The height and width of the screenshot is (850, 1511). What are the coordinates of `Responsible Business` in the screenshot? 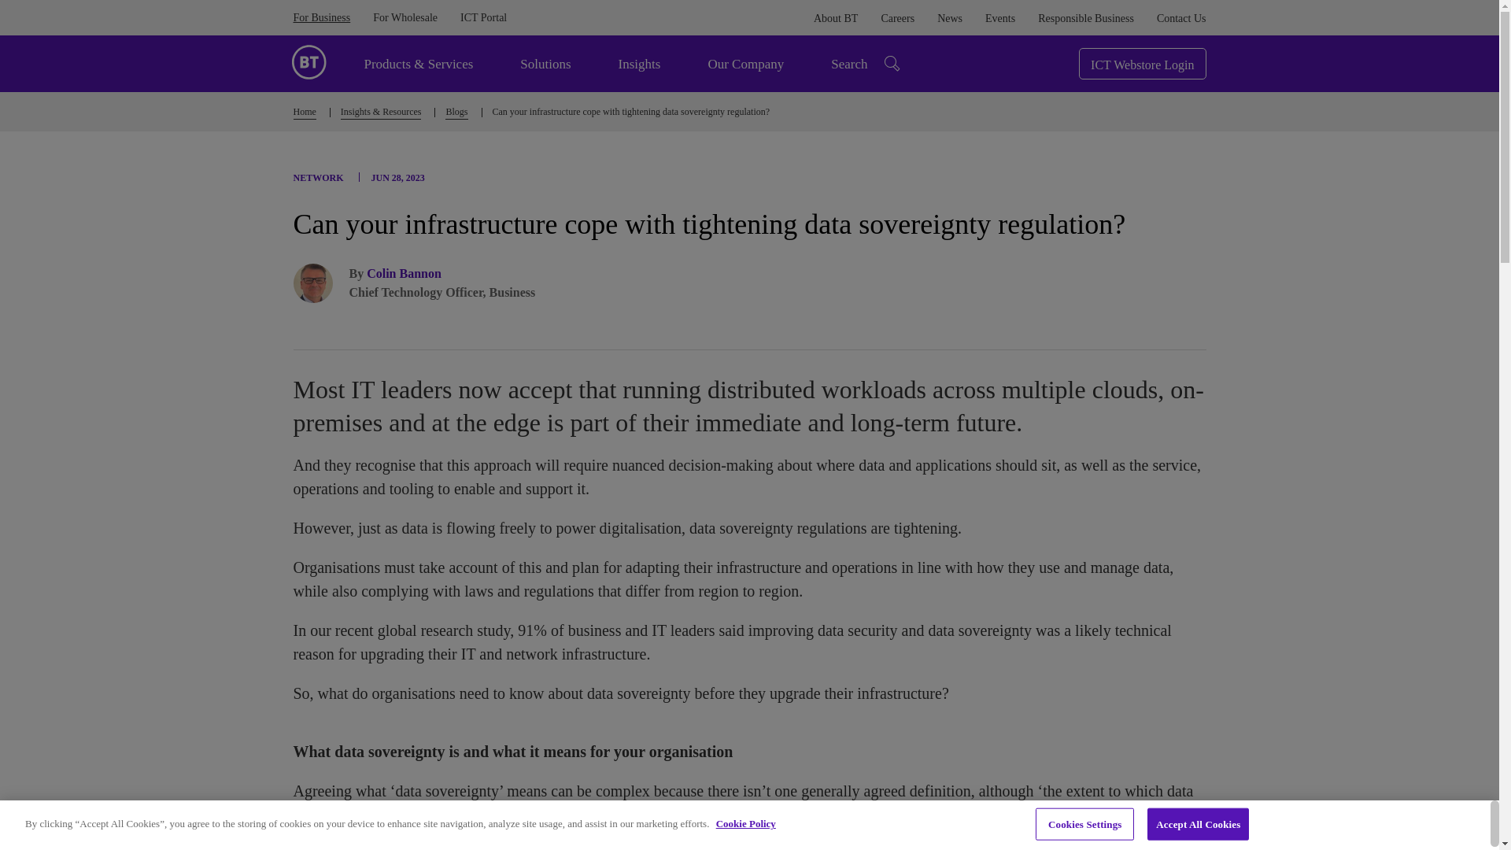 It's located at (1086, 19).